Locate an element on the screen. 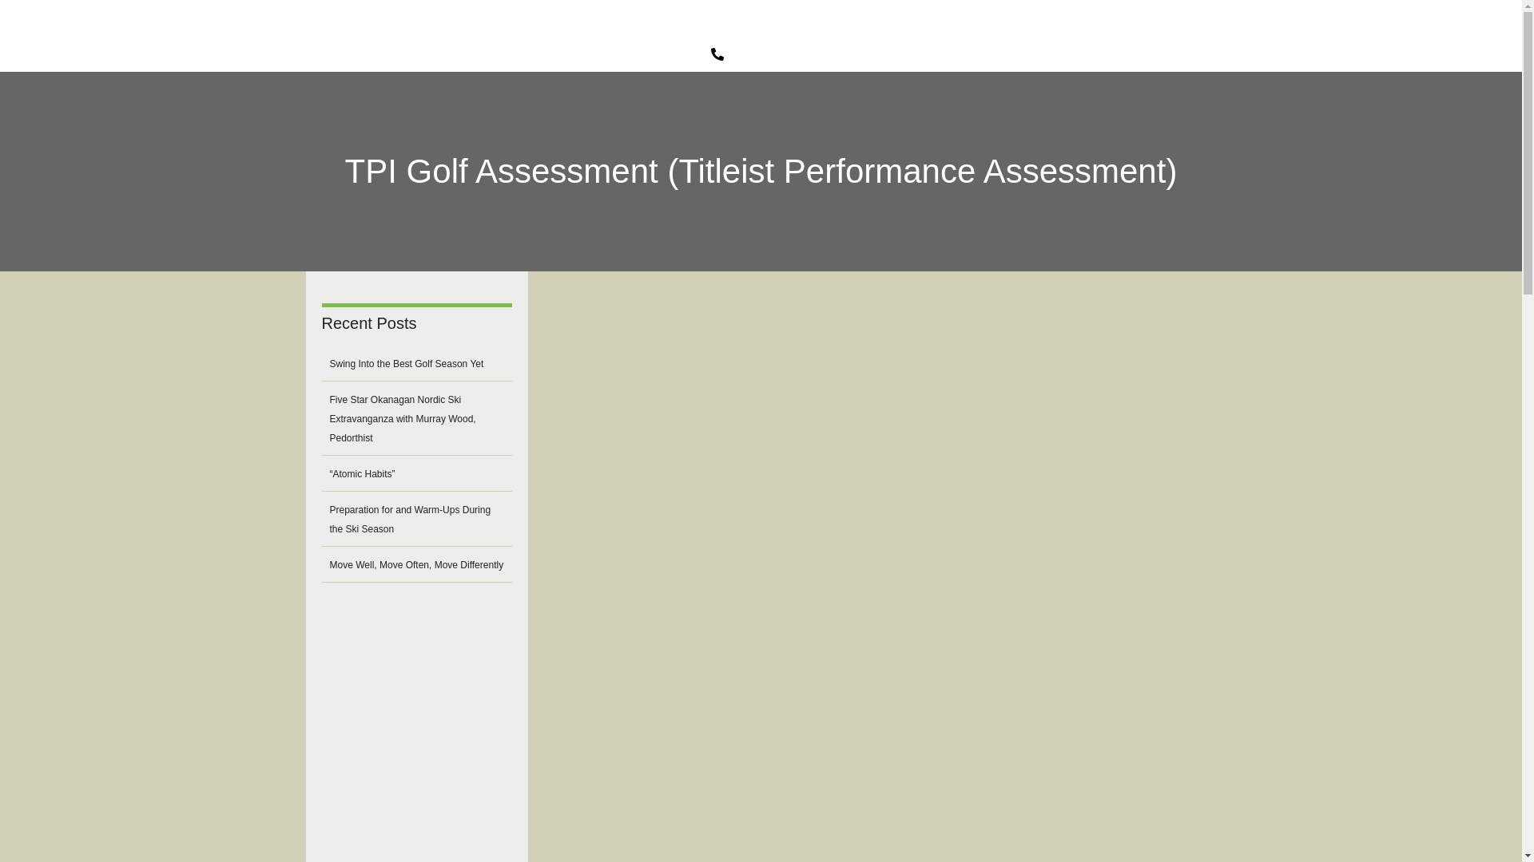  Our Team is located at coordinates (419, 26).